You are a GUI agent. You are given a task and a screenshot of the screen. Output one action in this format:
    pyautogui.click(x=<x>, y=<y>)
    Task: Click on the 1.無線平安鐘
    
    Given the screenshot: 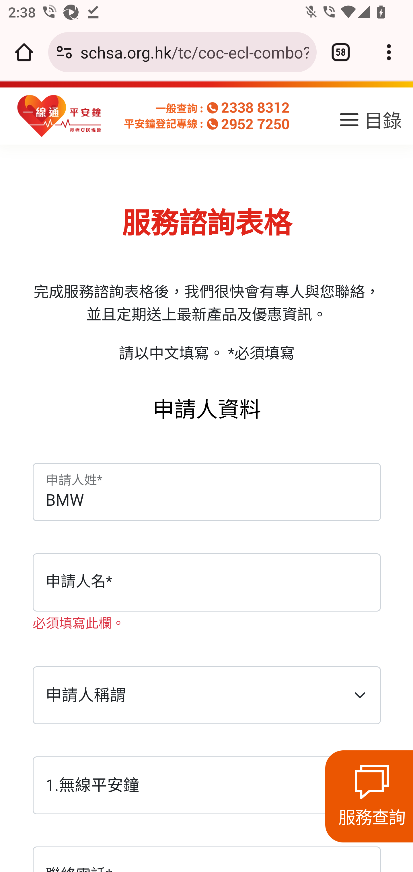 What is the action you would take?
    pyautogui.click(x=207, y=787)
    